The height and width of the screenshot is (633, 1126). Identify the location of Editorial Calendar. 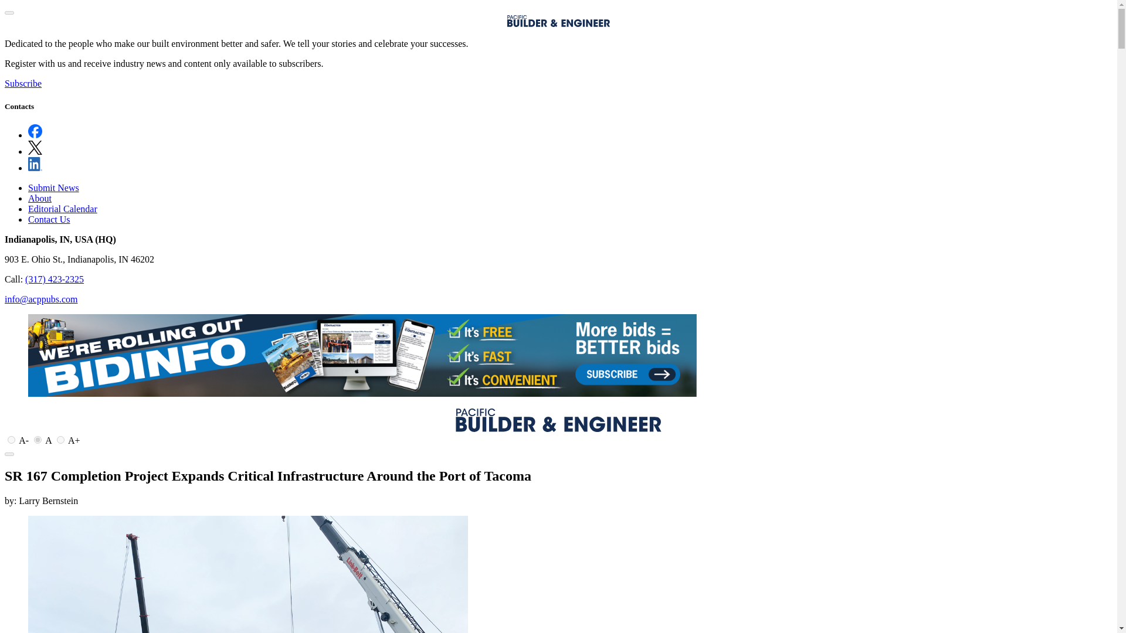
(62, 209).